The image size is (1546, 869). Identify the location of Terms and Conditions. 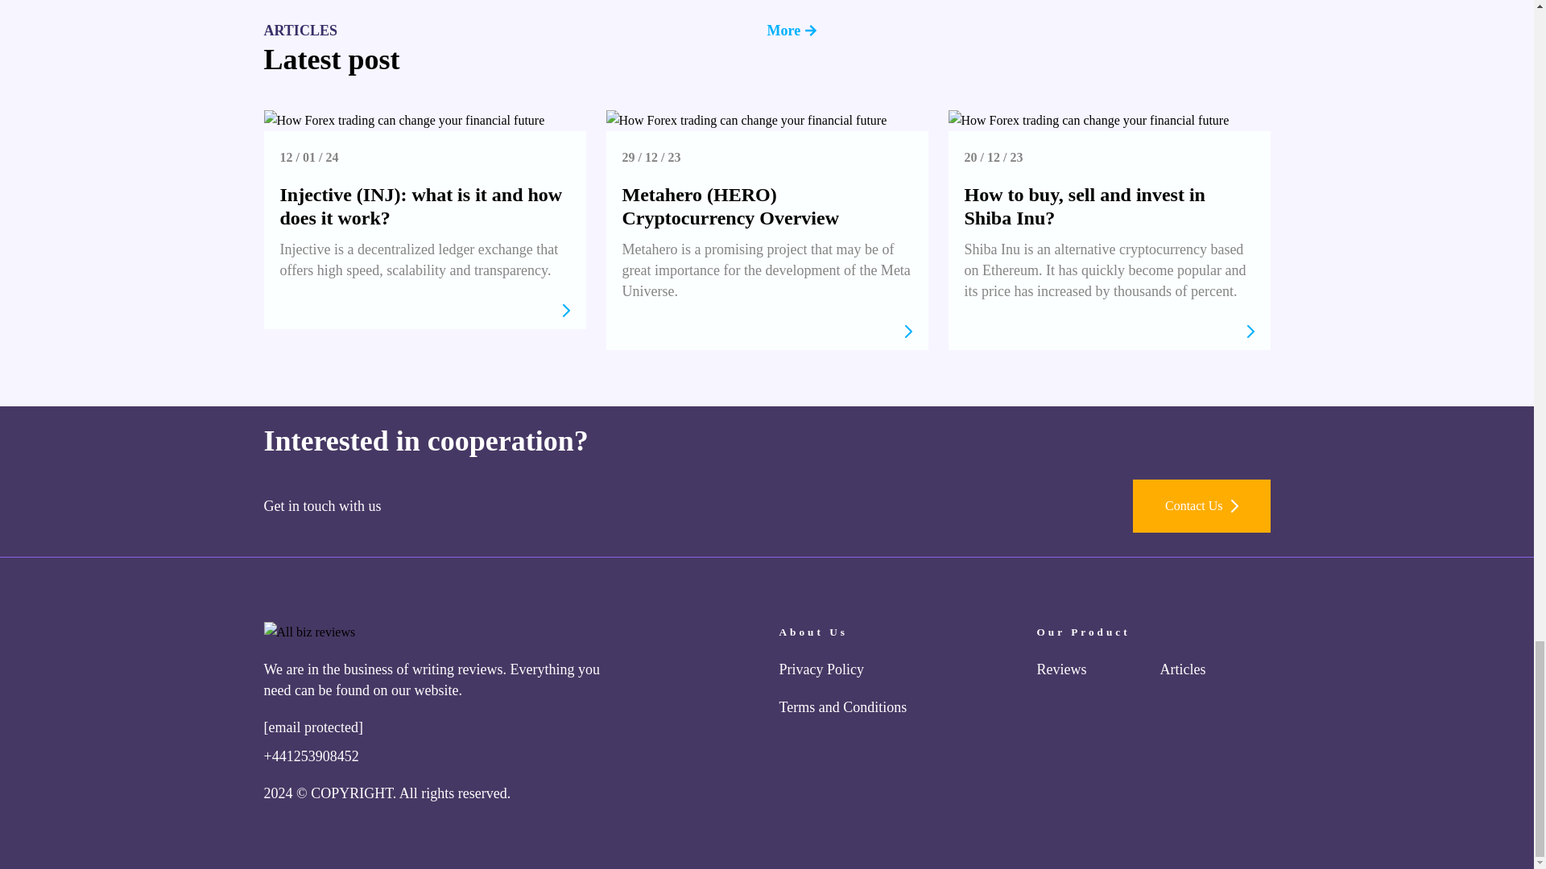
(843, 706).